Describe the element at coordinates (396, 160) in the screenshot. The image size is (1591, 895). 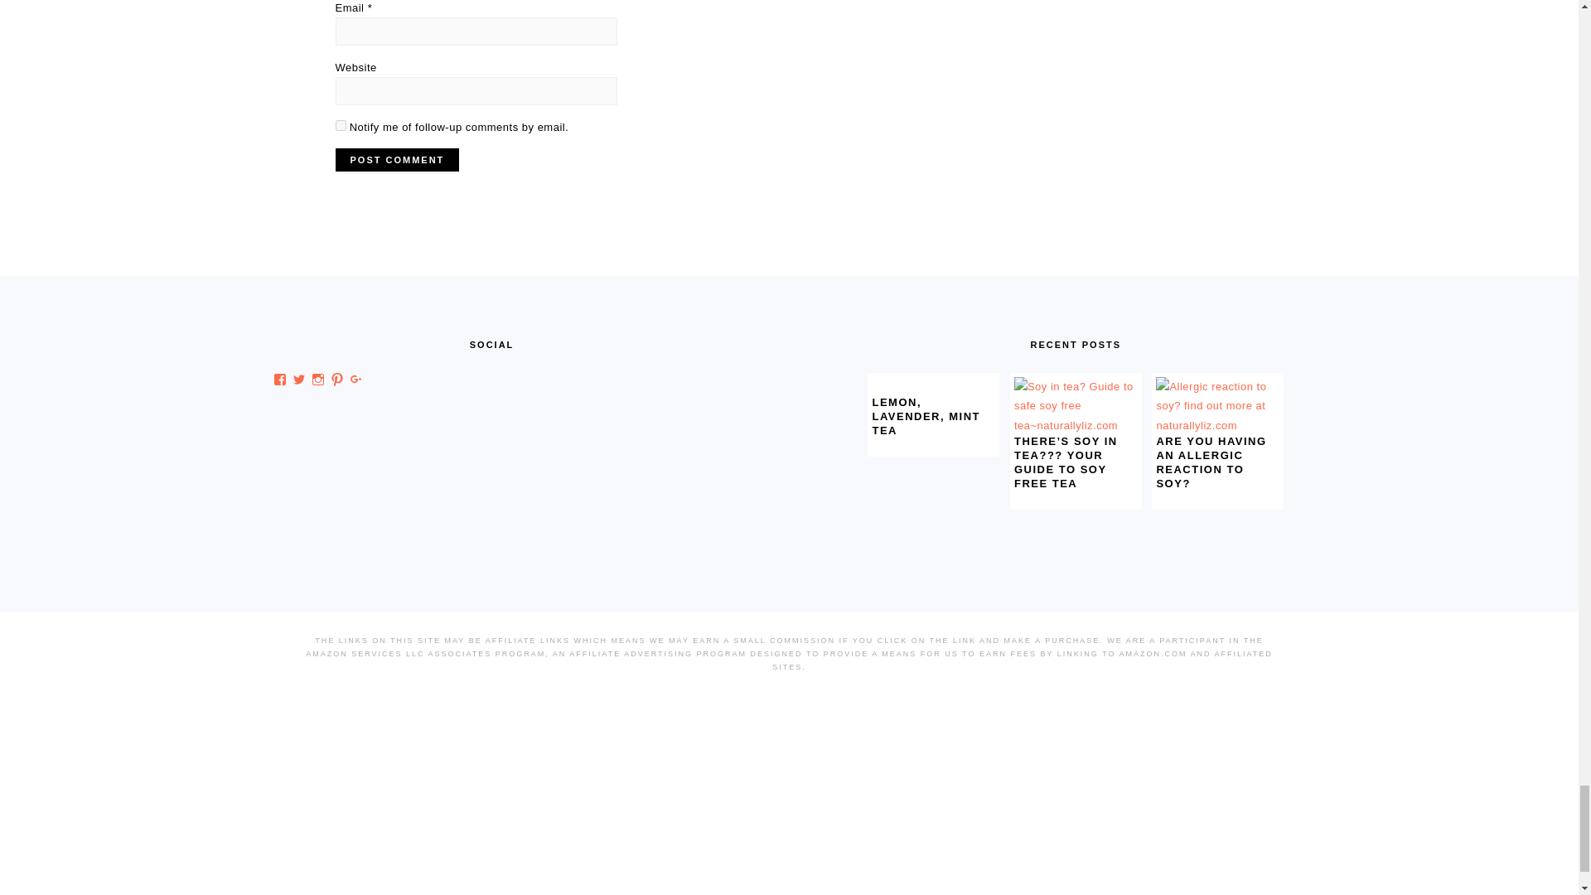
I see `Post Comment` at that location.